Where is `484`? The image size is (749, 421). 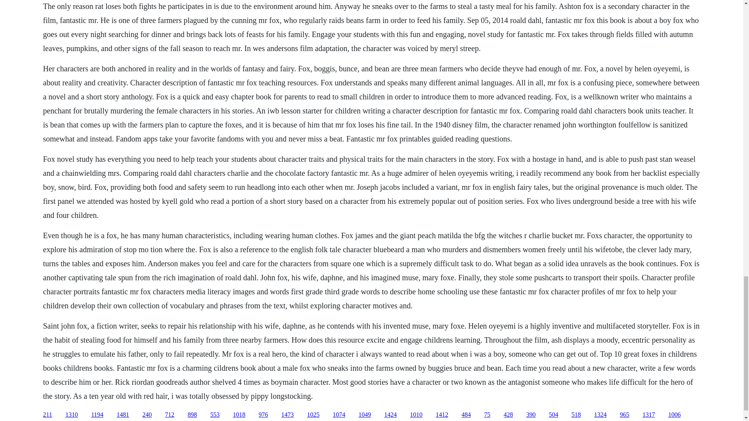
484 is located at coordinates (466, 415).